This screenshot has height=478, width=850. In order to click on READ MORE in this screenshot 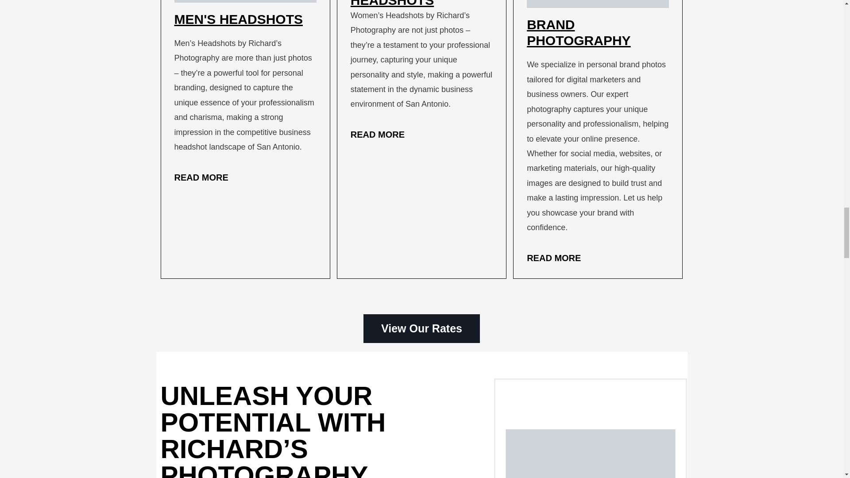, I will do `click(553, 258)`.